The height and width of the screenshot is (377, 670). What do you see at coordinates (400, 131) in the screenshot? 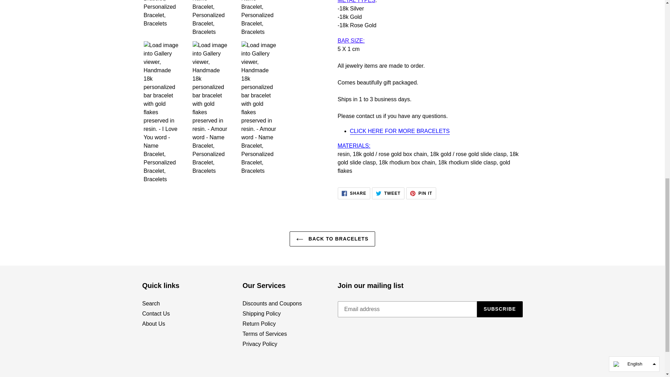
I see `bracelets` at bounding box center [400, 131].